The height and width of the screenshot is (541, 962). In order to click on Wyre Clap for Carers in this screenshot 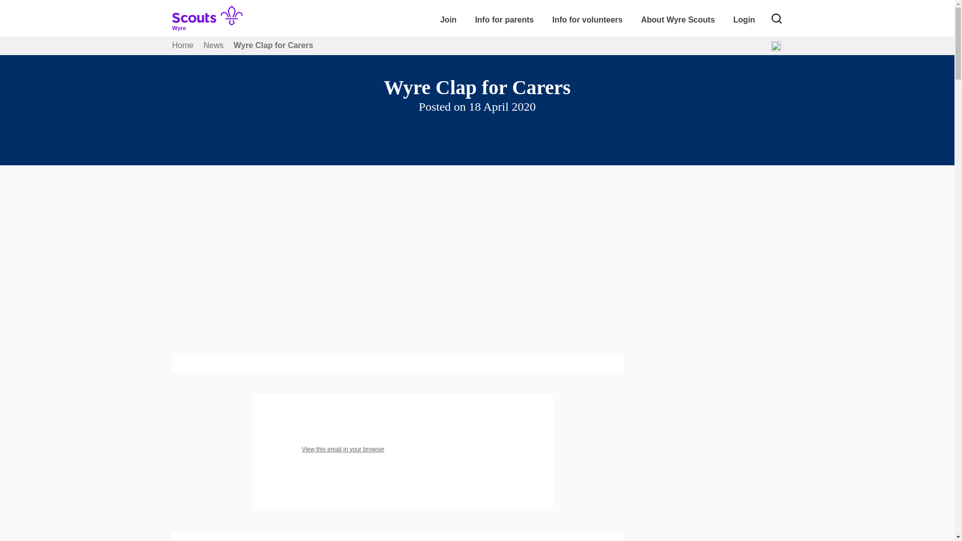, I will do `click(274, 45)`.